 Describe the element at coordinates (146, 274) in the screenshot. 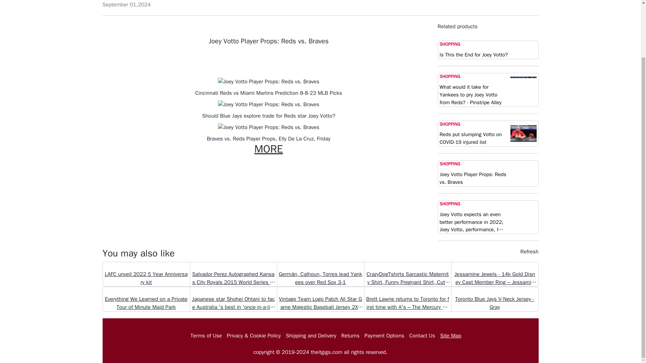

I see `LAFC unveil 2022 5 Year Anniversary kit` at that location.